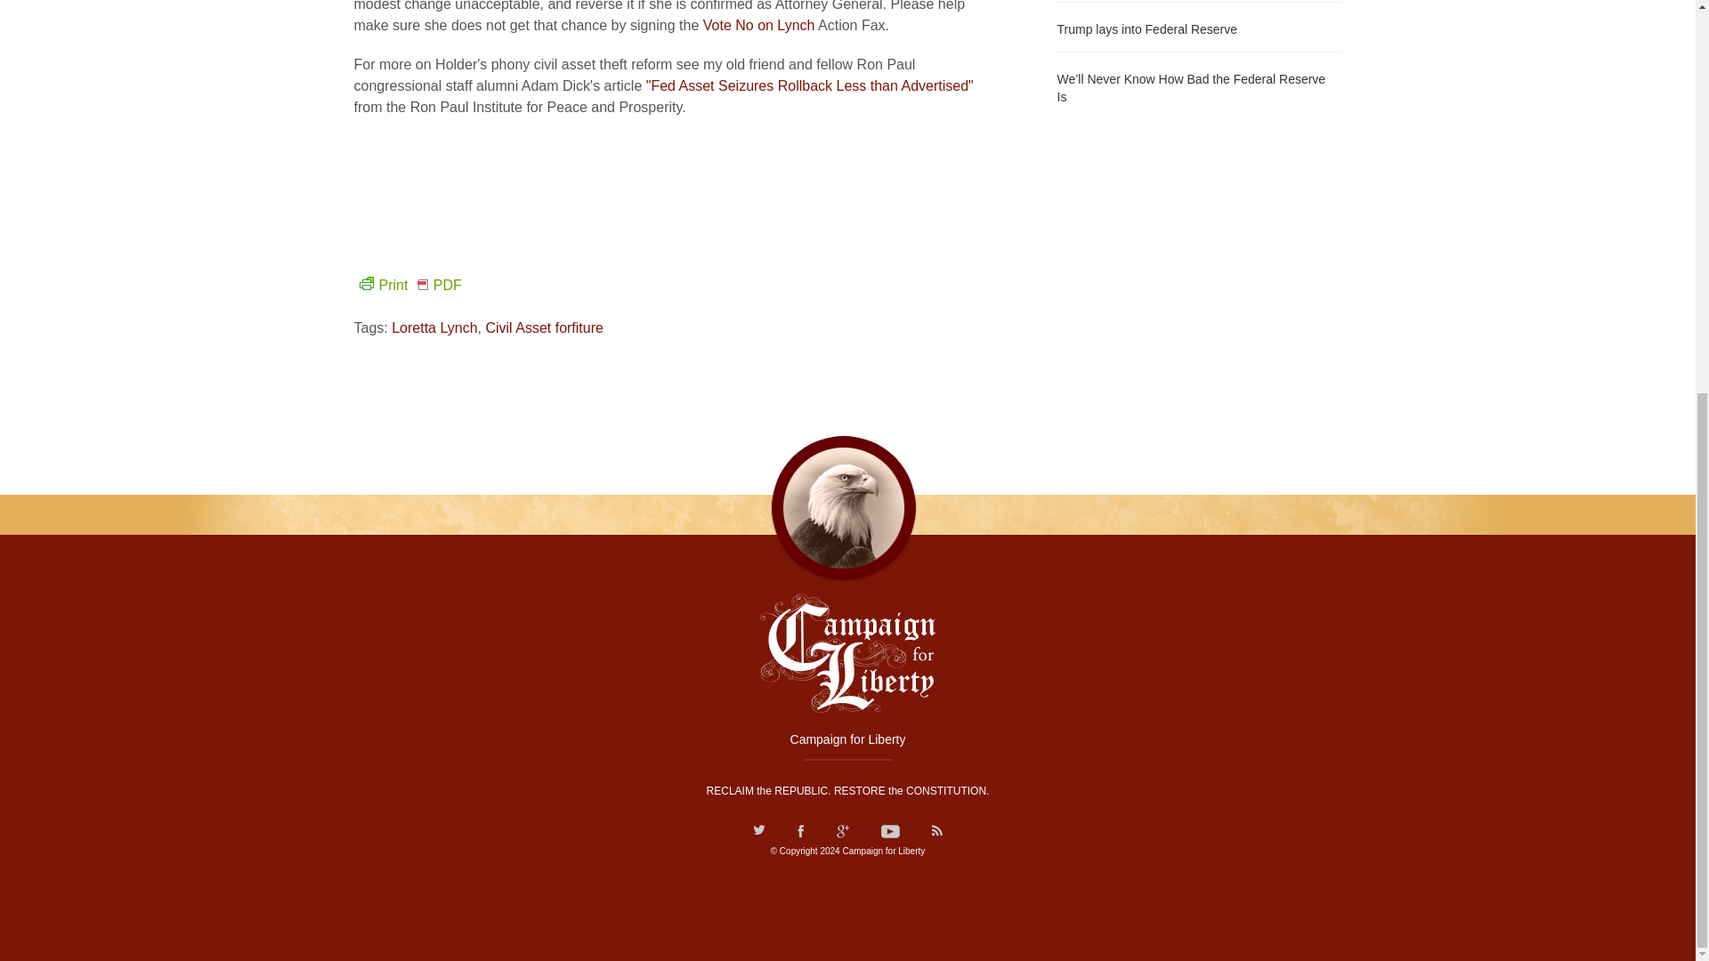 This screenshot has height=961, width=1709. What do you see at coordinates (758, 25) in the screenshot?
I see `Vote No on Lynch` at bounding box center [758, 25].